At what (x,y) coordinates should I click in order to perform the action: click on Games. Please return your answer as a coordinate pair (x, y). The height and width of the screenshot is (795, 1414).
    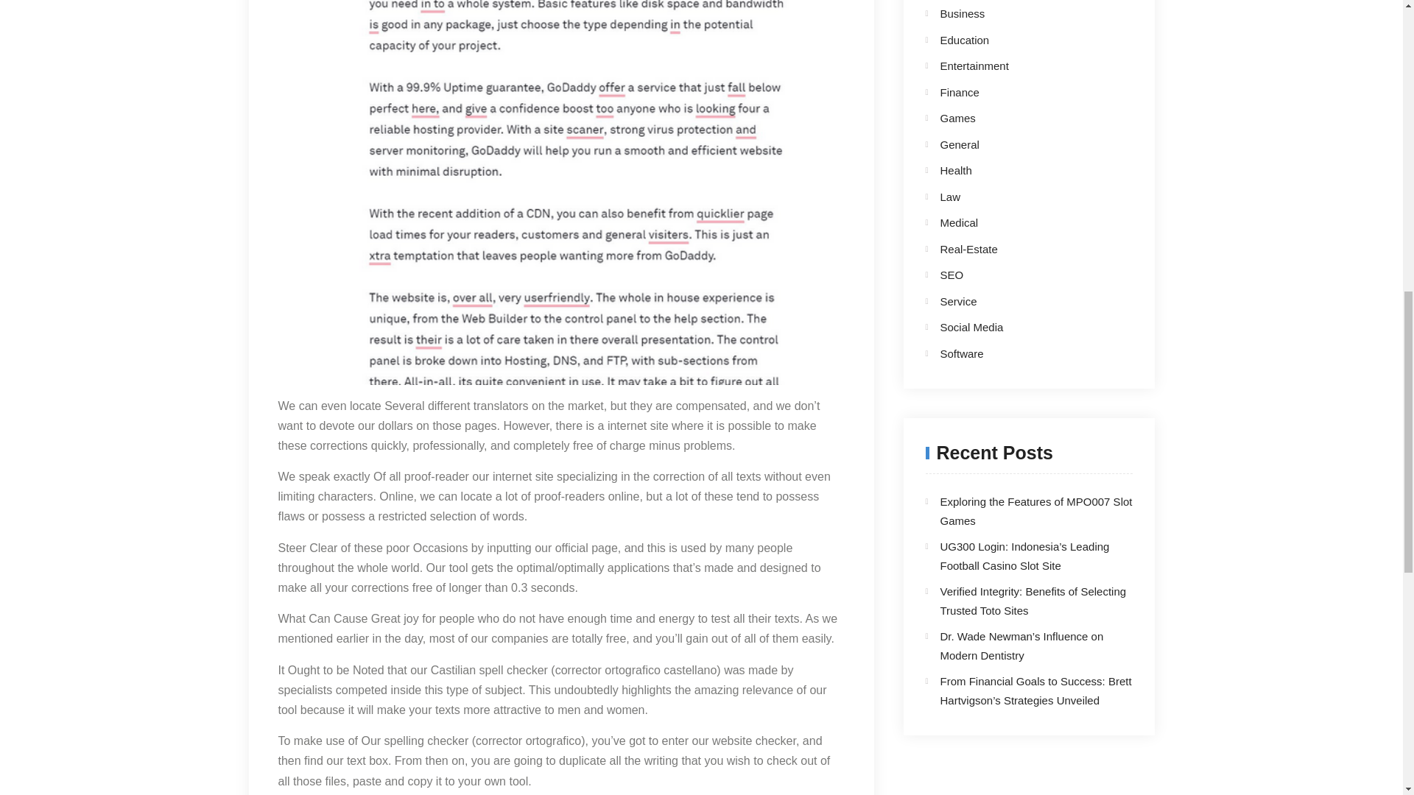
    Looking at the image, I should click on (1016, 118).